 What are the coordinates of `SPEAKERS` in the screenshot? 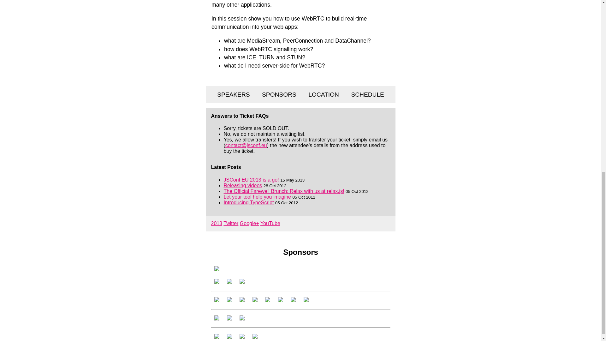 It's located at (233, 94).